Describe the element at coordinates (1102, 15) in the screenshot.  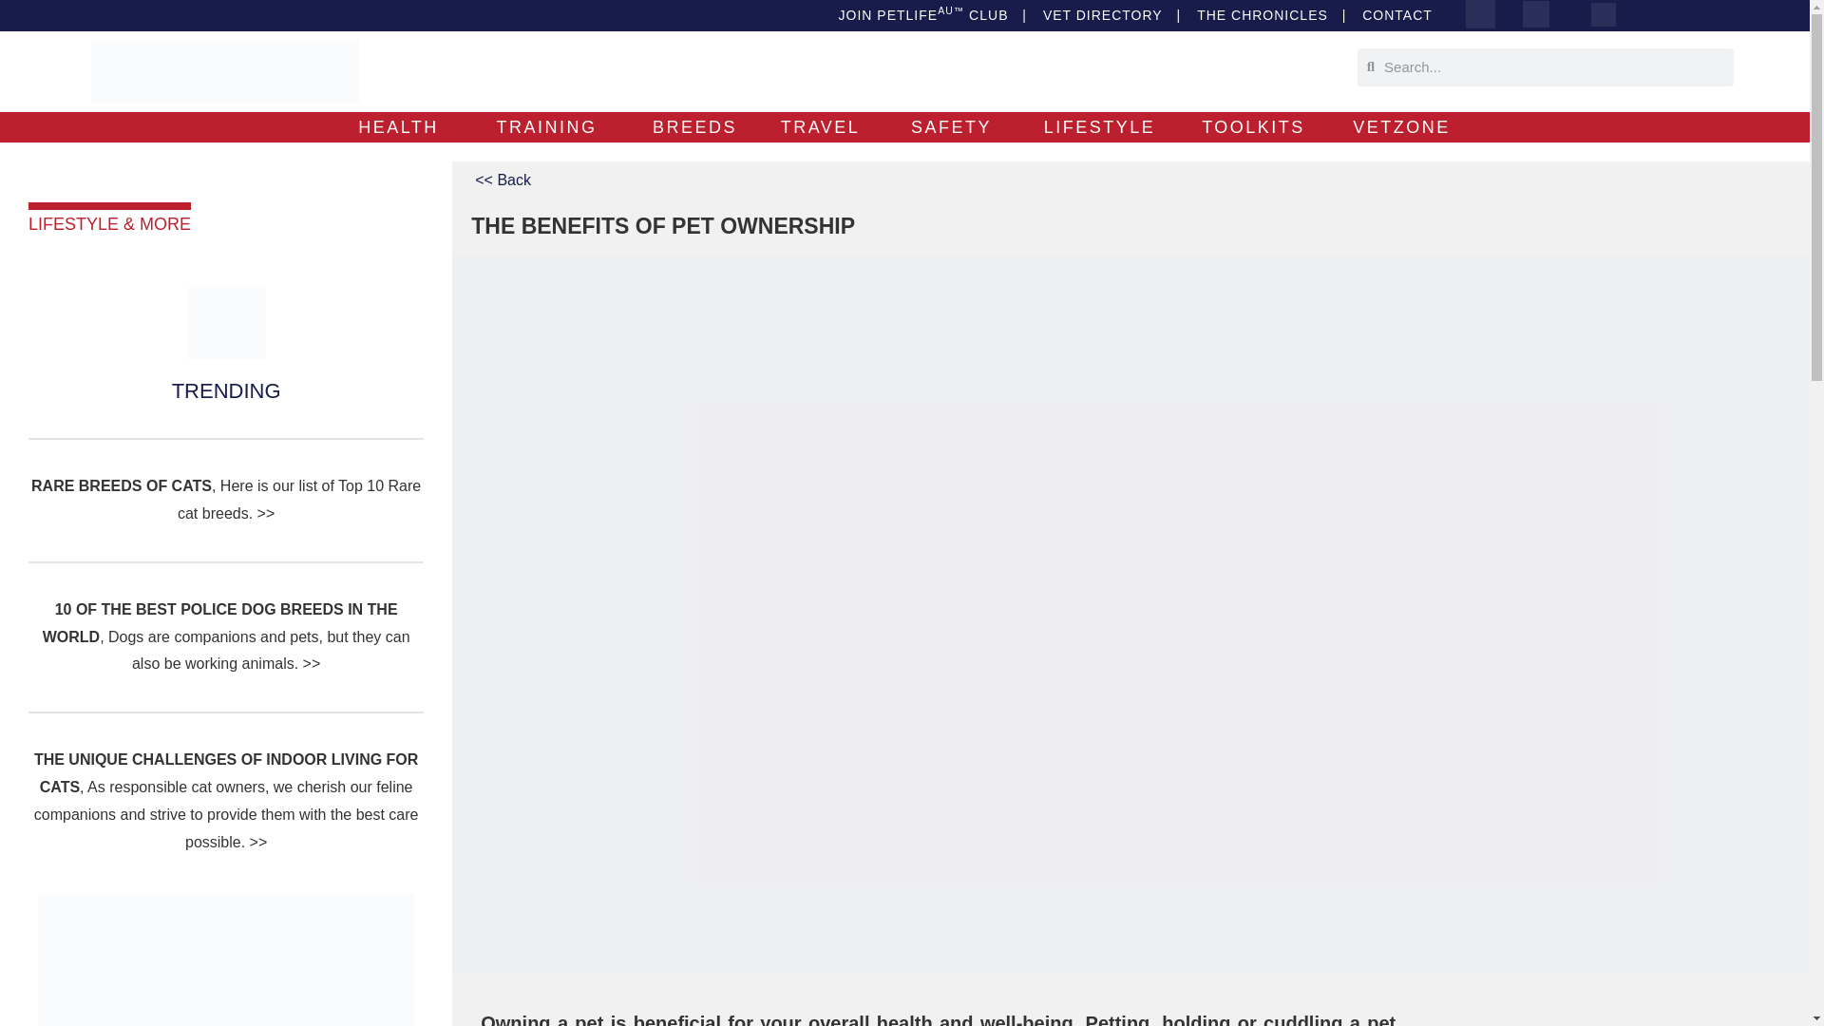
I see `VET DIRECTORY` at that location.